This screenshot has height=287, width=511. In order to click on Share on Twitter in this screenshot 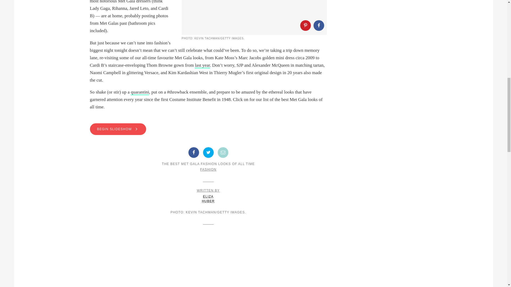, I will do `click(208, 153)`.